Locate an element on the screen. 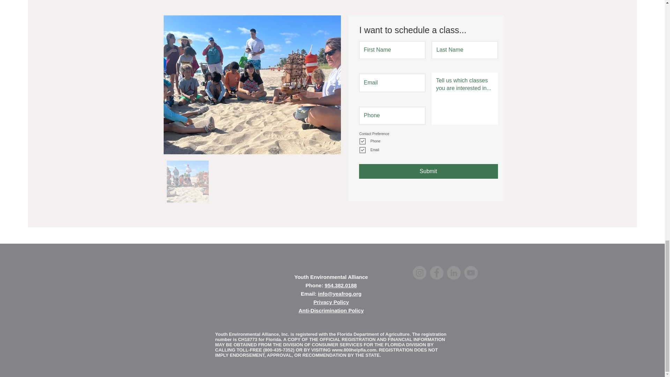 Image resolution: width=670 pixels, height=377 pixels. Privacy Policy is located at coordinates (331, 302).